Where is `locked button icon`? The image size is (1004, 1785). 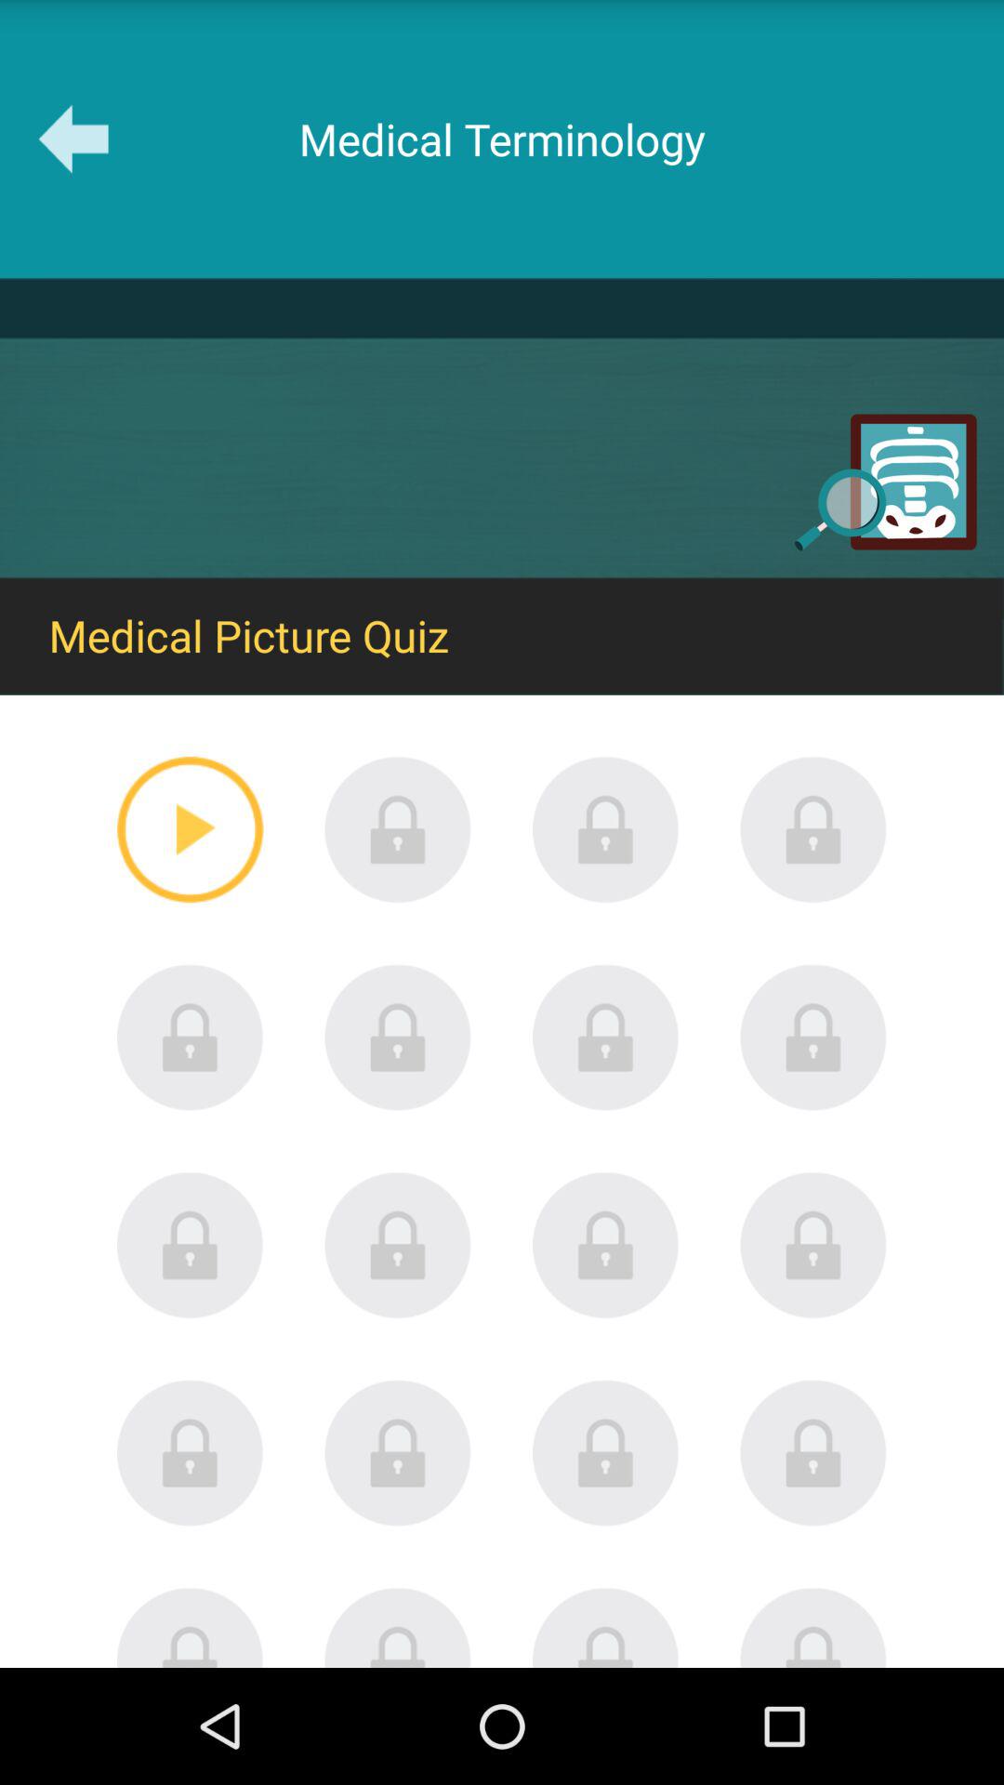 locked button icon is located at coordinates (398, 1452).